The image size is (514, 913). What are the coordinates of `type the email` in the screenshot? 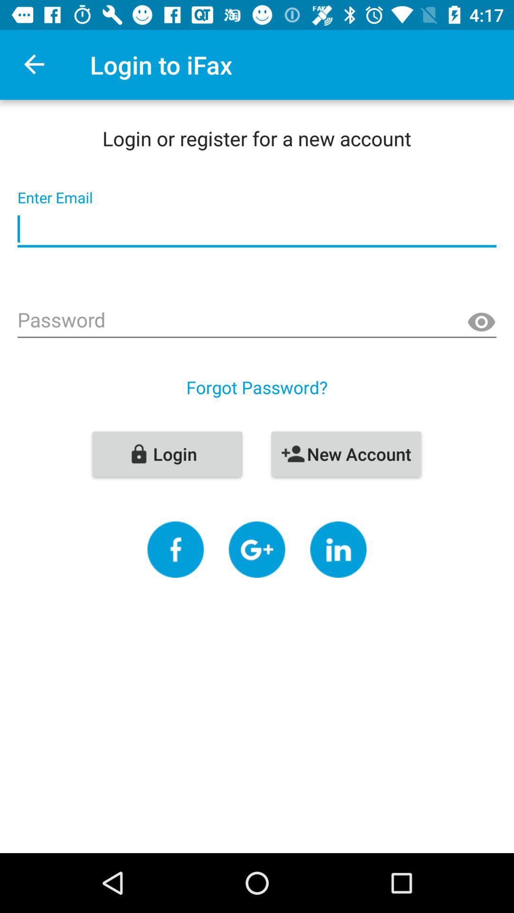 It's located at (257, 229).